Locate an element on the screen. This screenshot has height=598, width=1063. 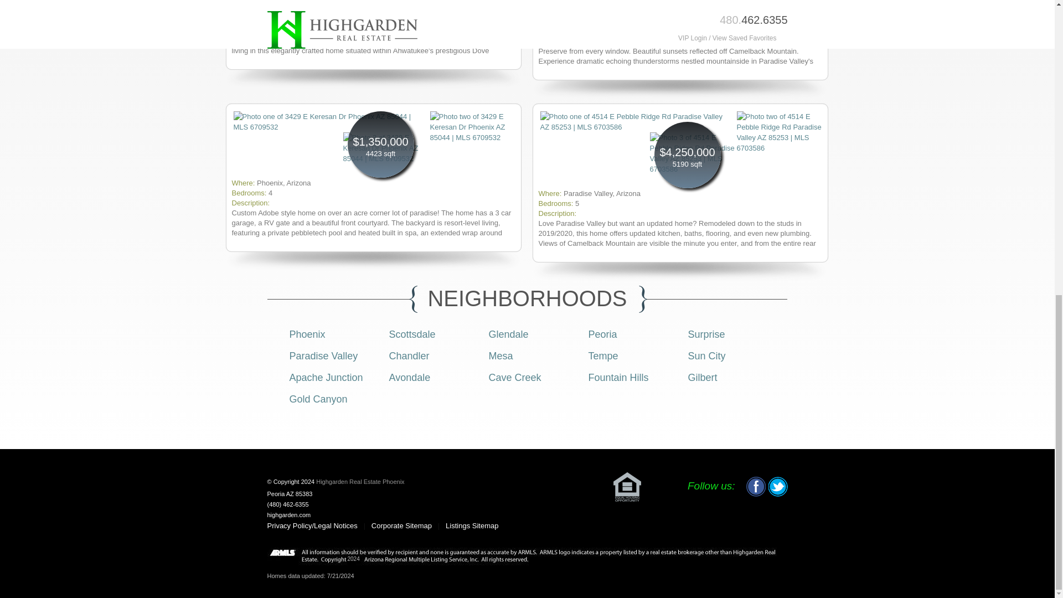
Sun City is located at coordinates (706, 355).